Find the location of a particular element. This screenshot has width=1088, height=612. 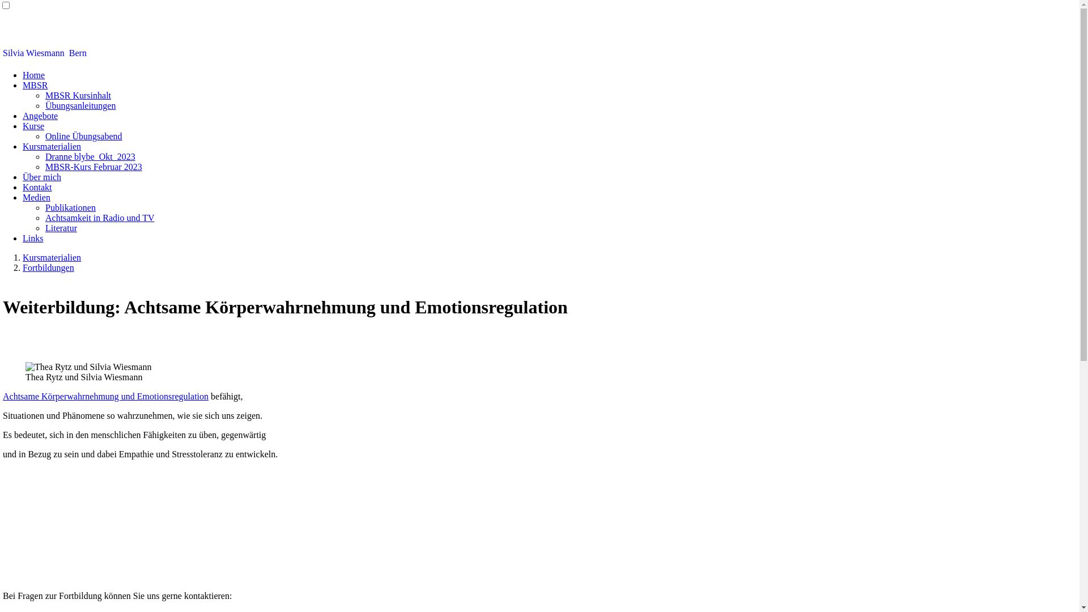

Kontakt is located at coordinates (37, 187).